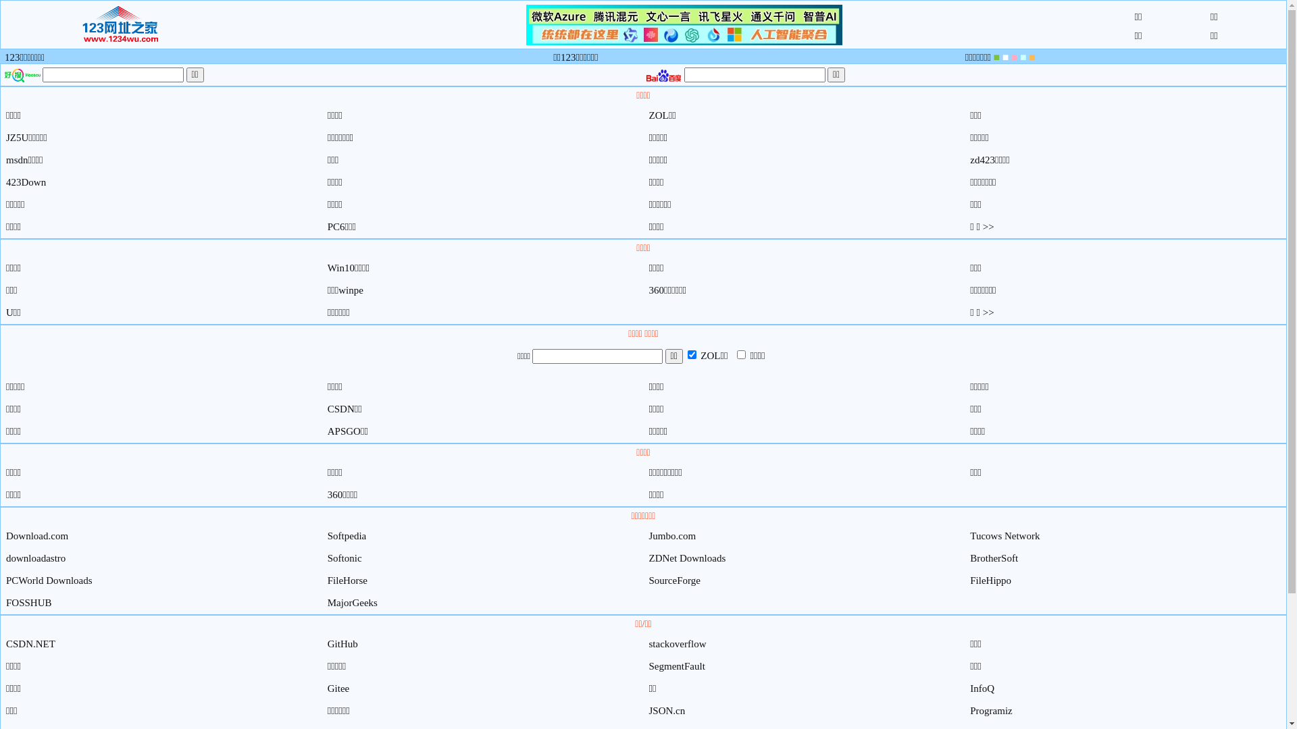 The image size is (1297, 729). I want to click on SegmentFault, so click(677, 666).